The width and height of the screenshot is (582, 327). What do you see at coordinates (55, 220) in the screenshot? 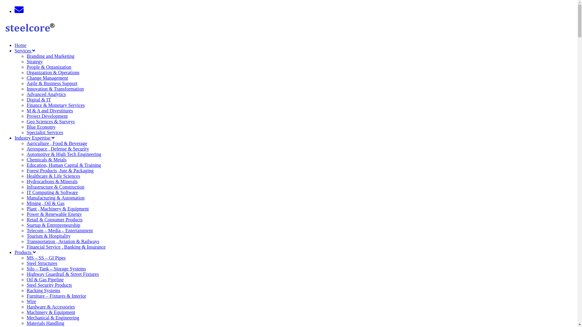
I see `Retail & Consumer Products` at bounding box center [55, 220].